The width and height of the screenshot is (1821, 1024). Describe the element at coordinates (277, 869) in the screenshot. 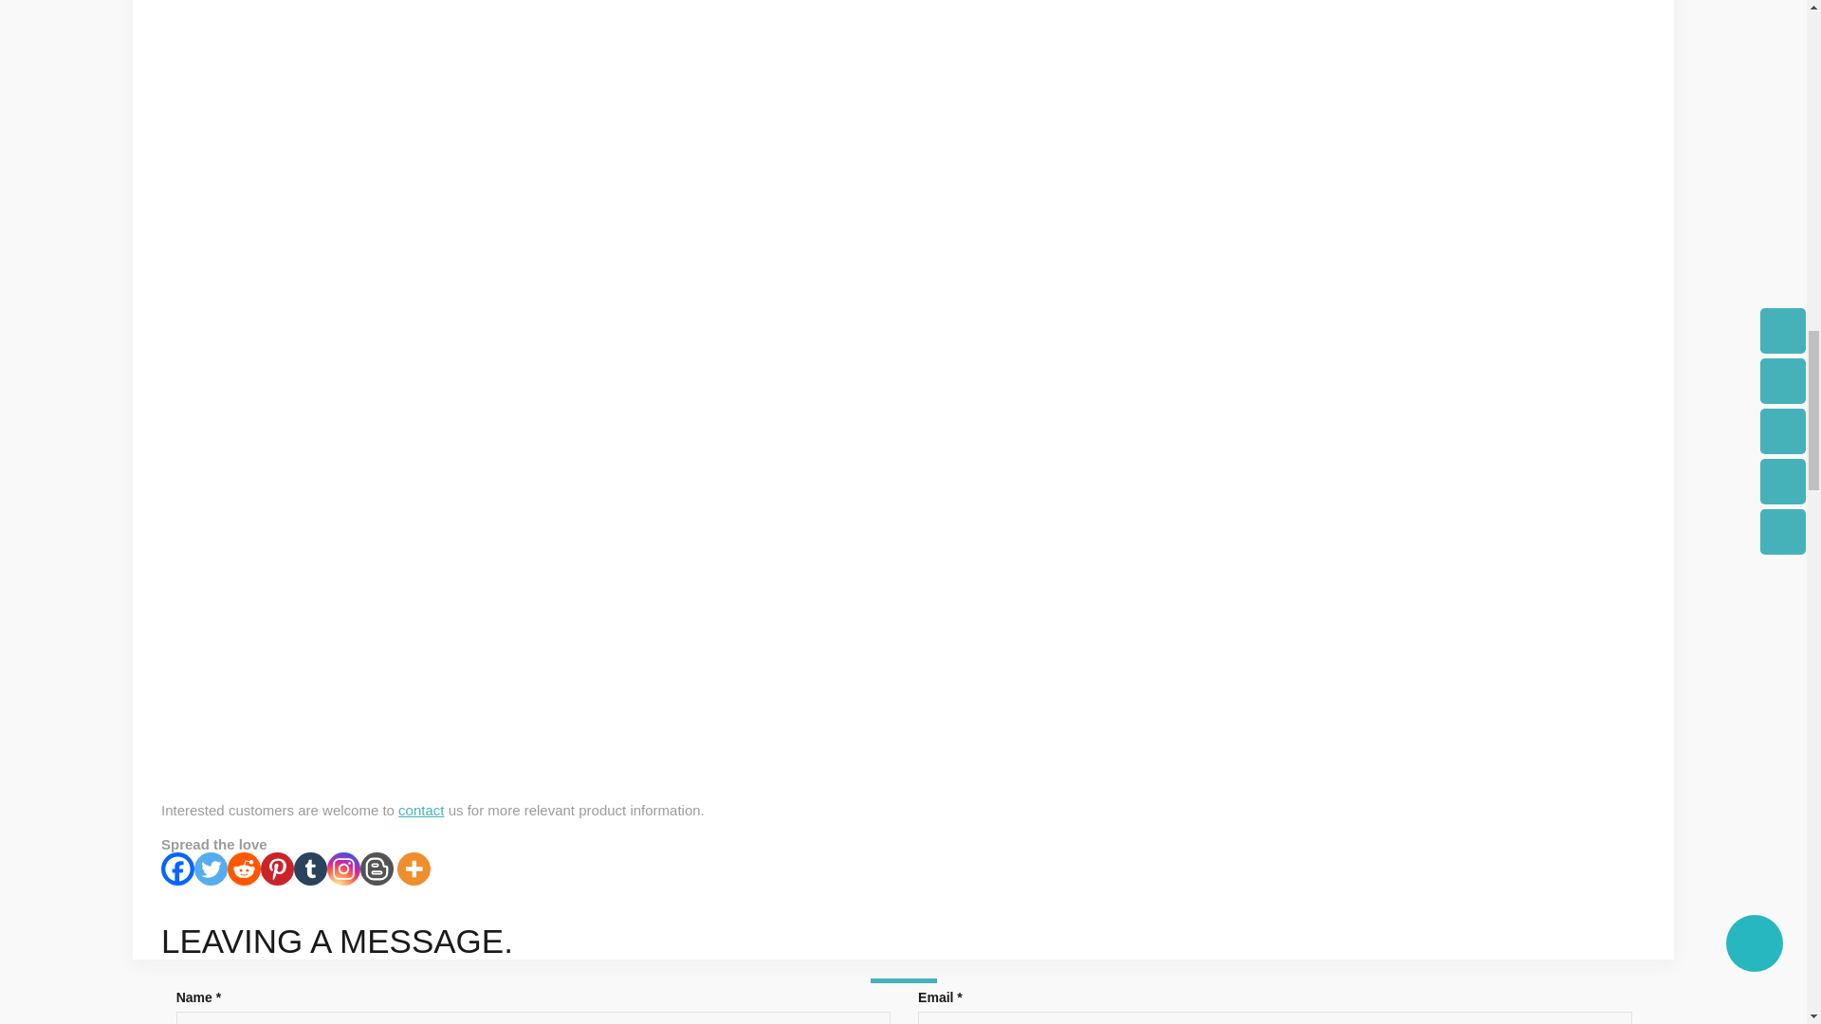

I see `Pinterest` at that location.